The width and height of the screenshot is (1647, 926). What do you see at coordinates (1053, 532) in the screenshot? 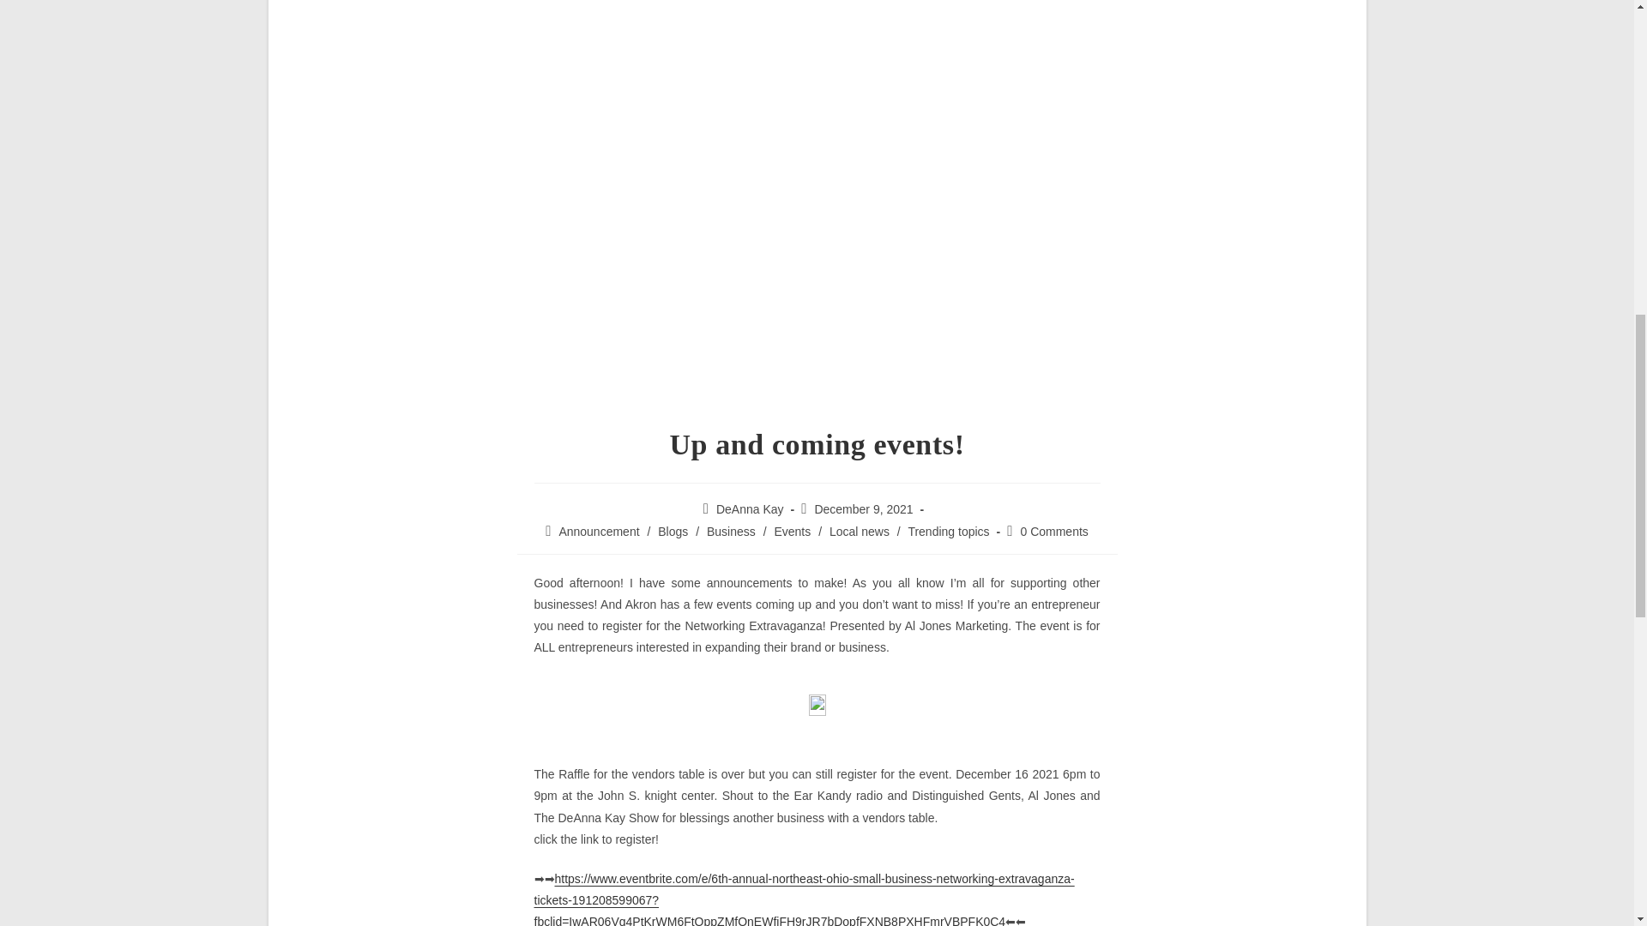
I see `0 Comments` at bounding box center [1053, 532].